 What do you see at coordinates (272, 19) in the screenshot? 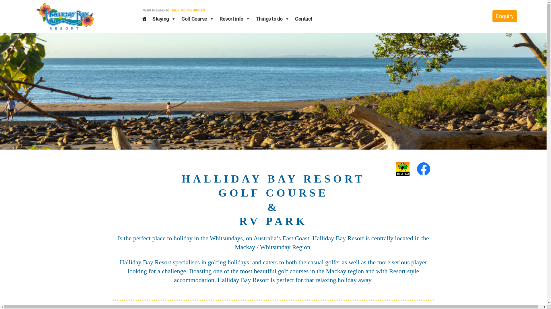
I see `Things to do` at bounding box center [272, 19].